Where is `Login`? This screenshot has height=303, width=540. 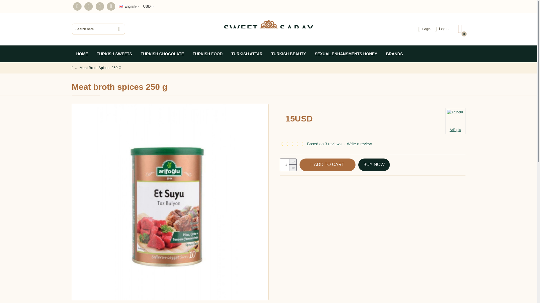
Login is located at coordinates (441, 29).